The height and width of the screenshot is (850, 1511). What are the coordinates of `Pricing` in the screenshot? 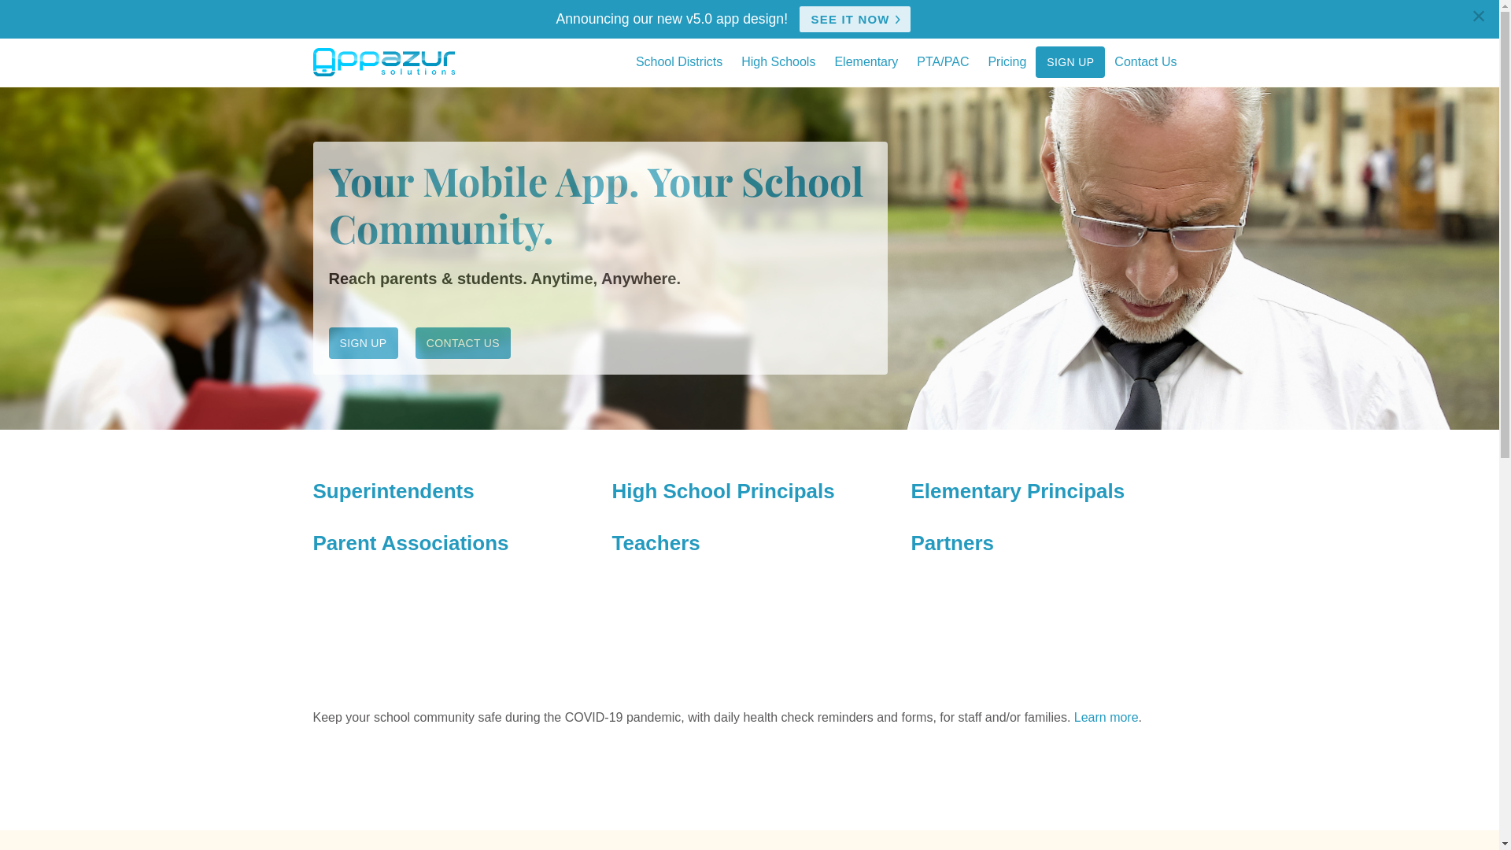 It's located at (1007, 63).